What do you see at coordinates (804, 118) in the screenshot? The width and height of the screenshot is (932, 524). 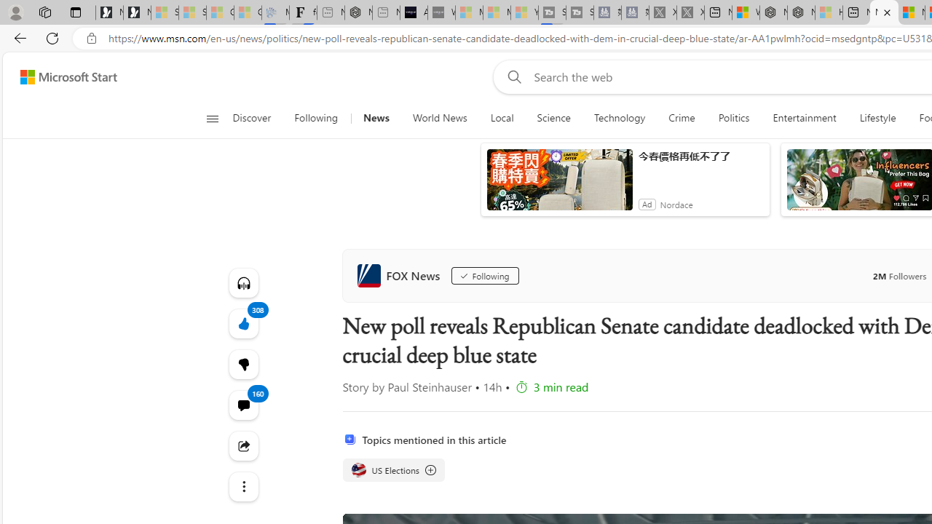 I see `Entertainment` at bounding box center [804, 118].